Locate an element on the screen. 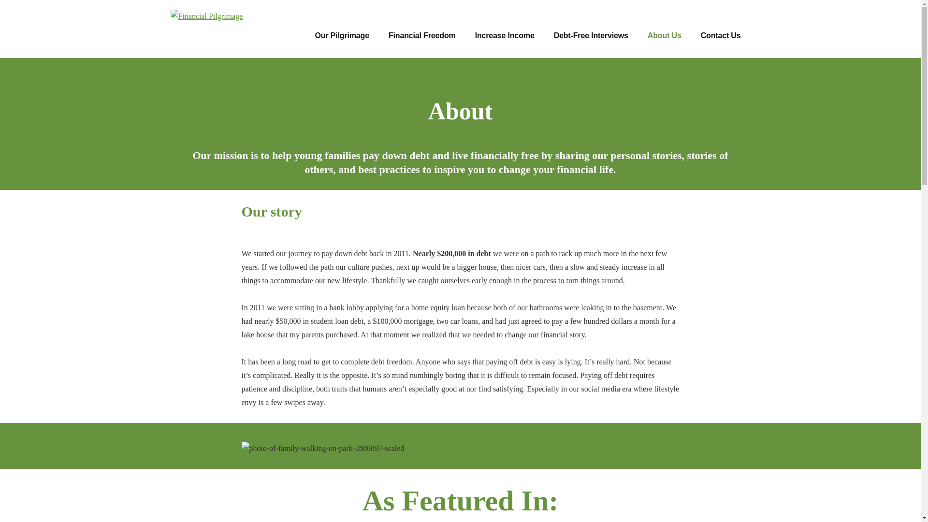 The height and width of the screenshot is (522, 928). Increase Income is located at coordinates (505, 36).